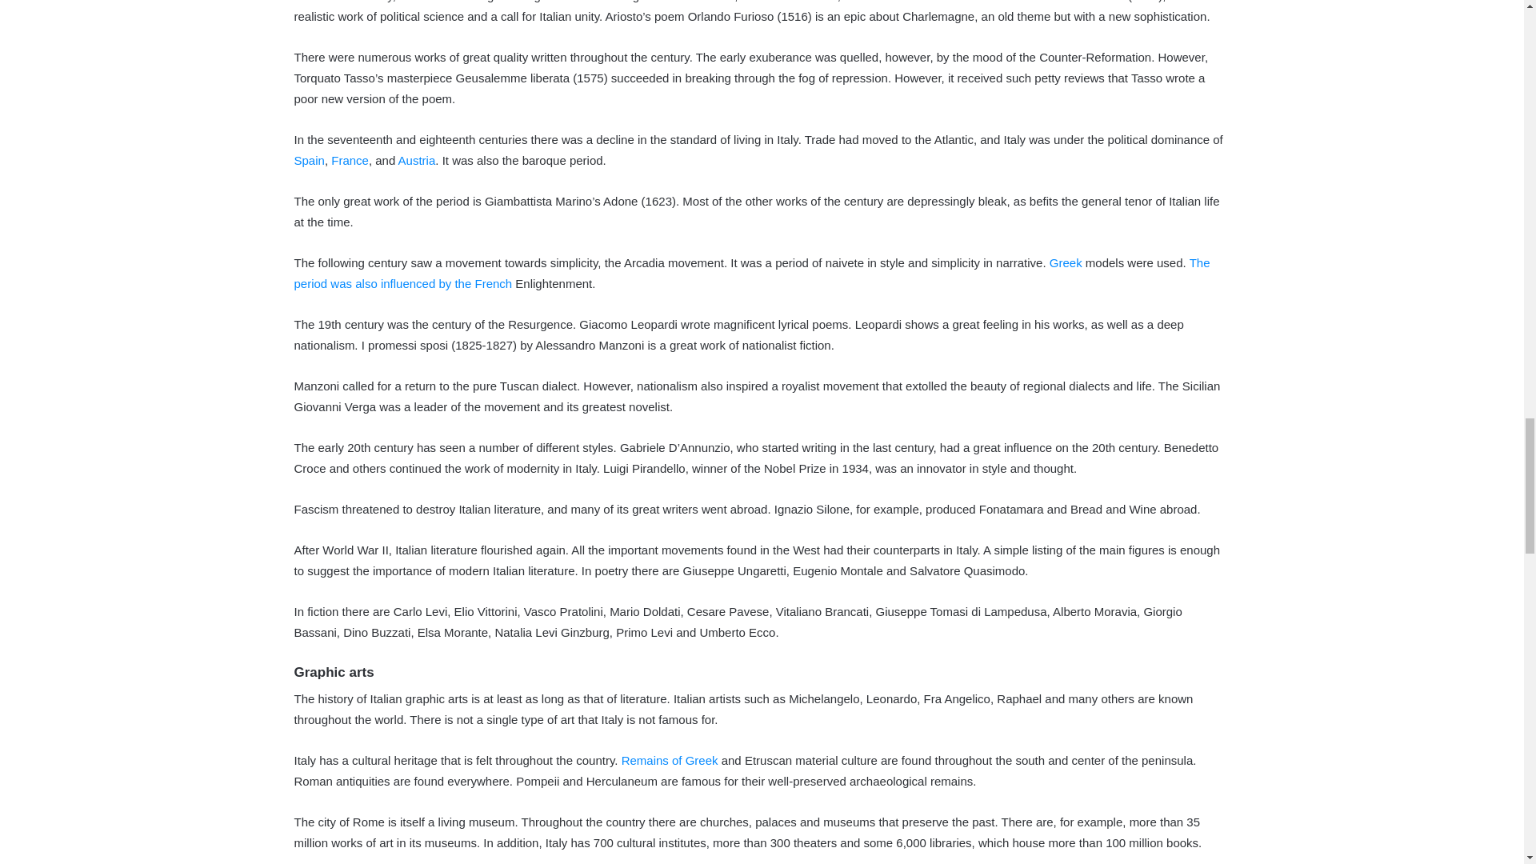 The image size is (1536, 864). Describe the element at coordinates (752, 272) in the screenshot. I see `The period was also influenced by the French` at that location.